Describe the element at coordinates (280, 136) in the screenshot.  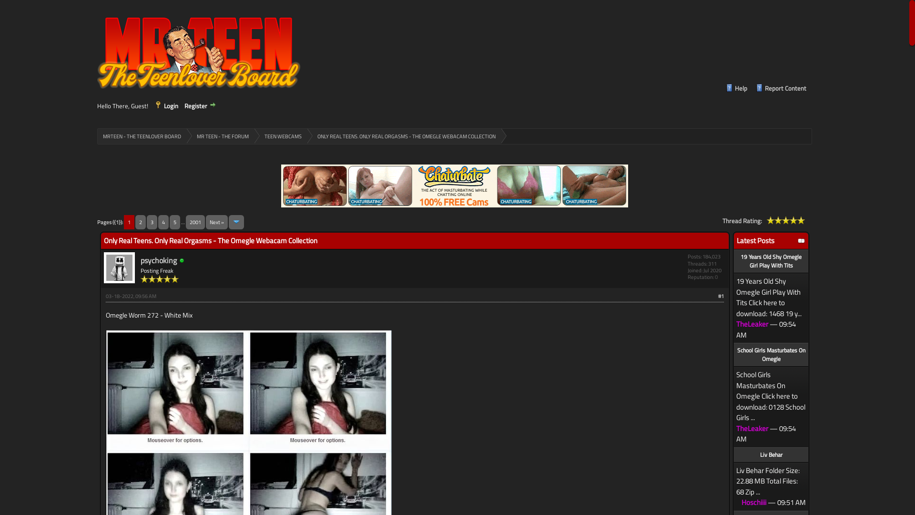
I see `TEEN WEBCAMS` at that location.